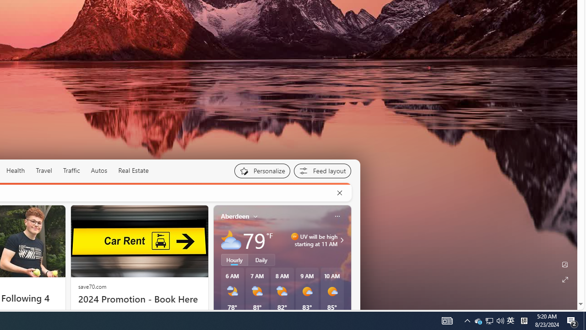 The height and width of the screenshot is (330, 586). I want to click on Daily, so click(261, 259).